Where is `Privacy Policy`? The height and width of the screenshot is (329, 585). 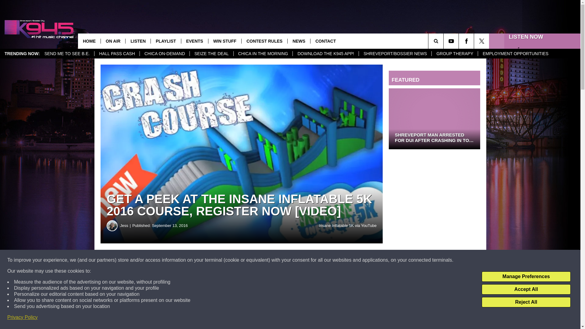 Privacy Policy is located at coordinates (23, 317).